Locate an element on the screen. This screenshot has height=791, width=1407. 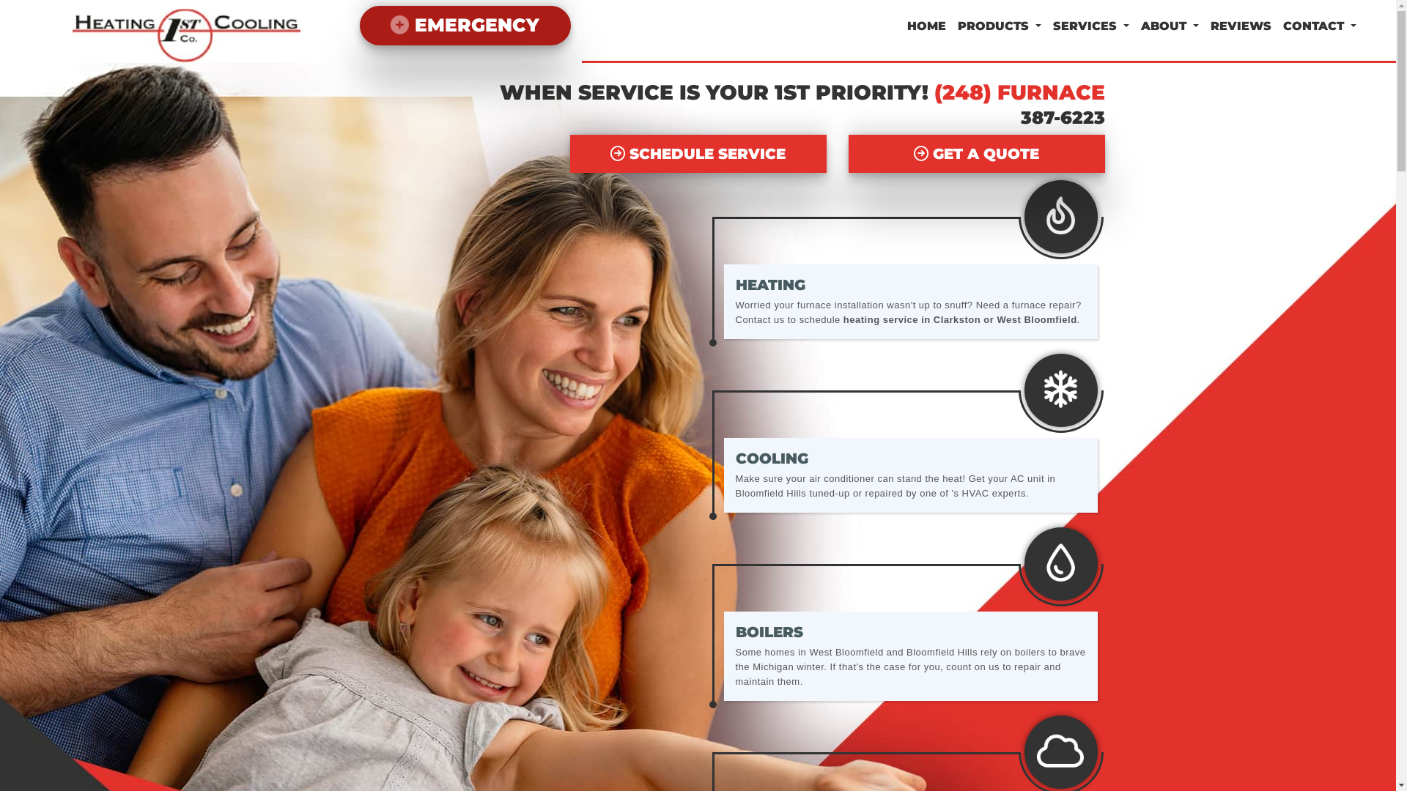
HOME is located at coordinates (926, 26).